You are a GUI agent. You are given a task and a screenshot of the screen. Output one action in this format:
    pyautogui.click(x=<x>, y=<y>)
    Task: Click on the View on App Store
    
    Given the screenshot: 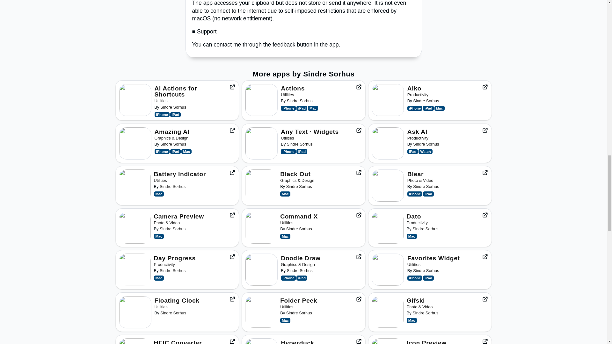 What is the action you would take?
    pyautogui.click(x=232, y=341)
    